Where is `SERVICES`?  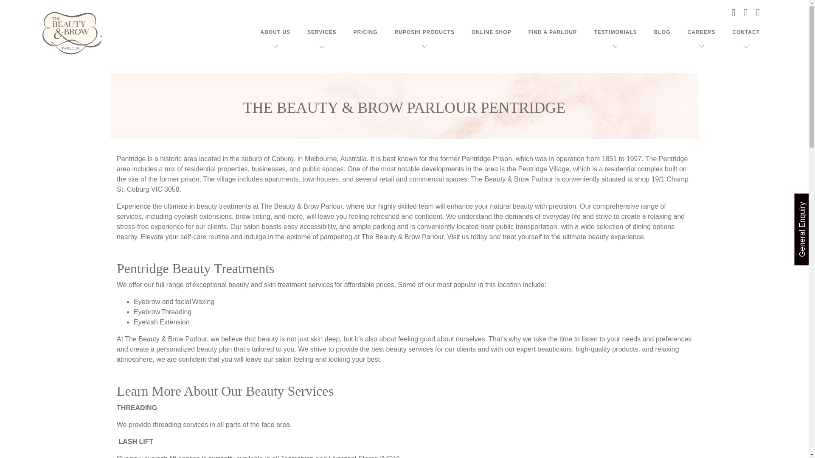 SERVICES is located at coordinates (321, 32).